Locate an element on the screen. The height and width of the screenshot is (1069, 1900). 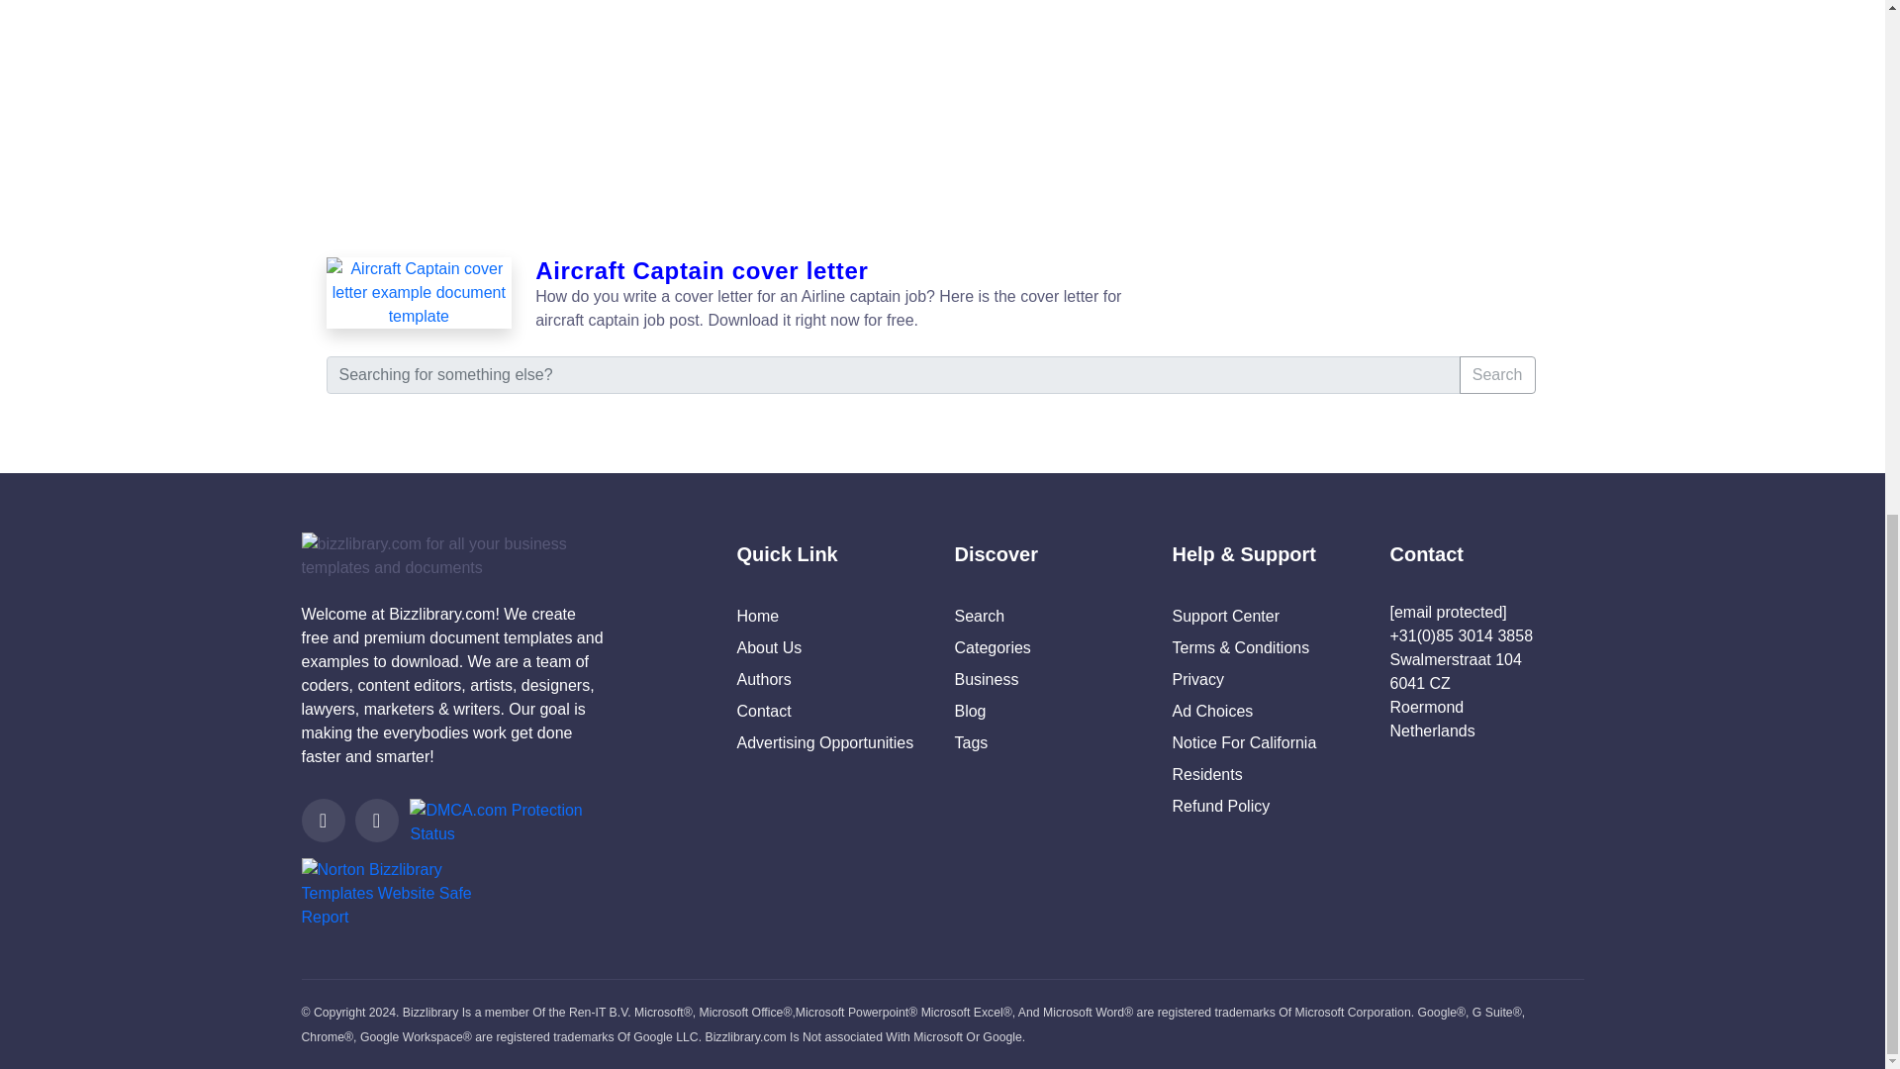
Aircraft Captain cover letter is located at coordinates (420, 295).